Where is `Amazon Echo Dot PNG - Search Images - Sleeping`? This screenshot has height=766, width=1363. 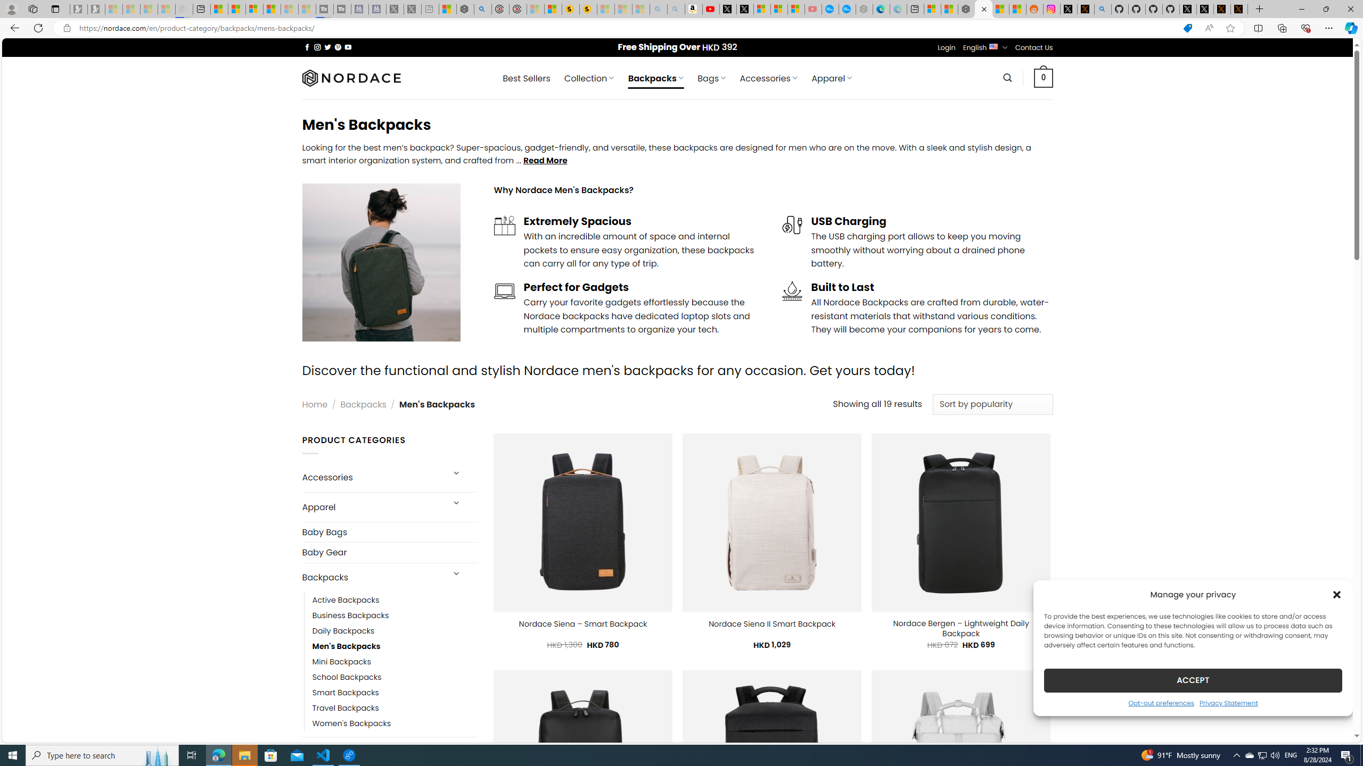
Amazon Echo Dot PNG - Search Images - Sleeping is located at coordinates (676, 9).